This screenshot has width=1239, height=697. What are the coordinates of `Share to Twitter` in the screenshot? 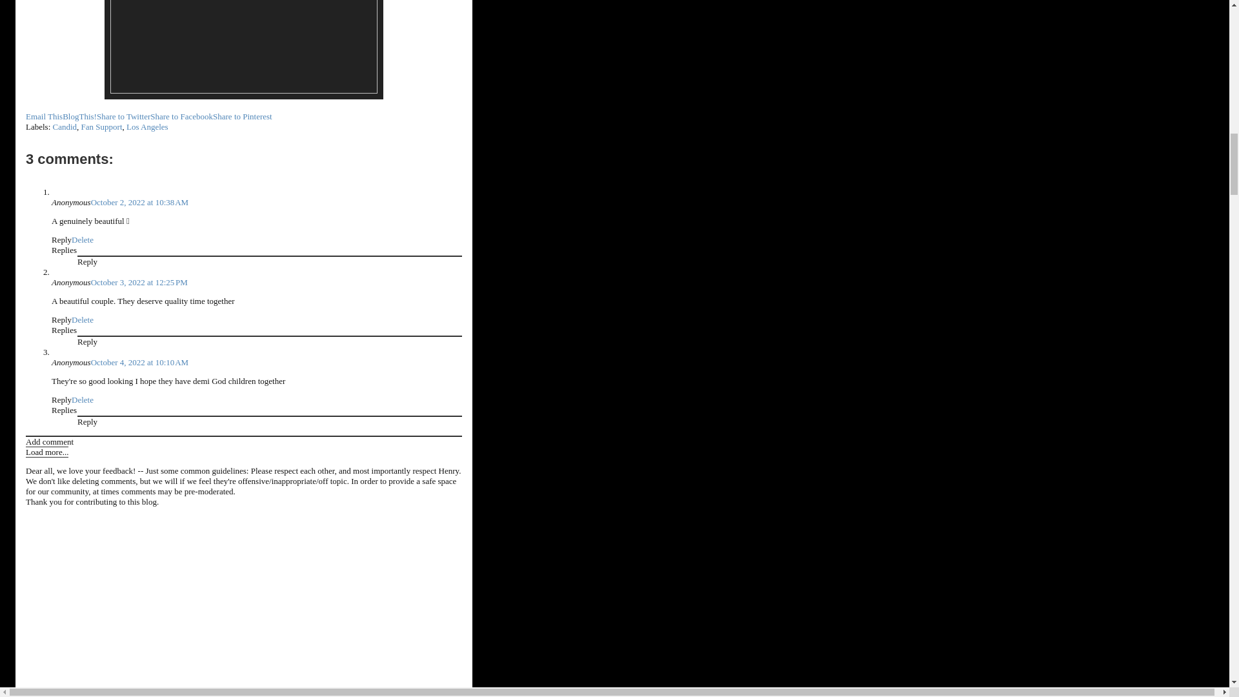 It's located at (123, 116).